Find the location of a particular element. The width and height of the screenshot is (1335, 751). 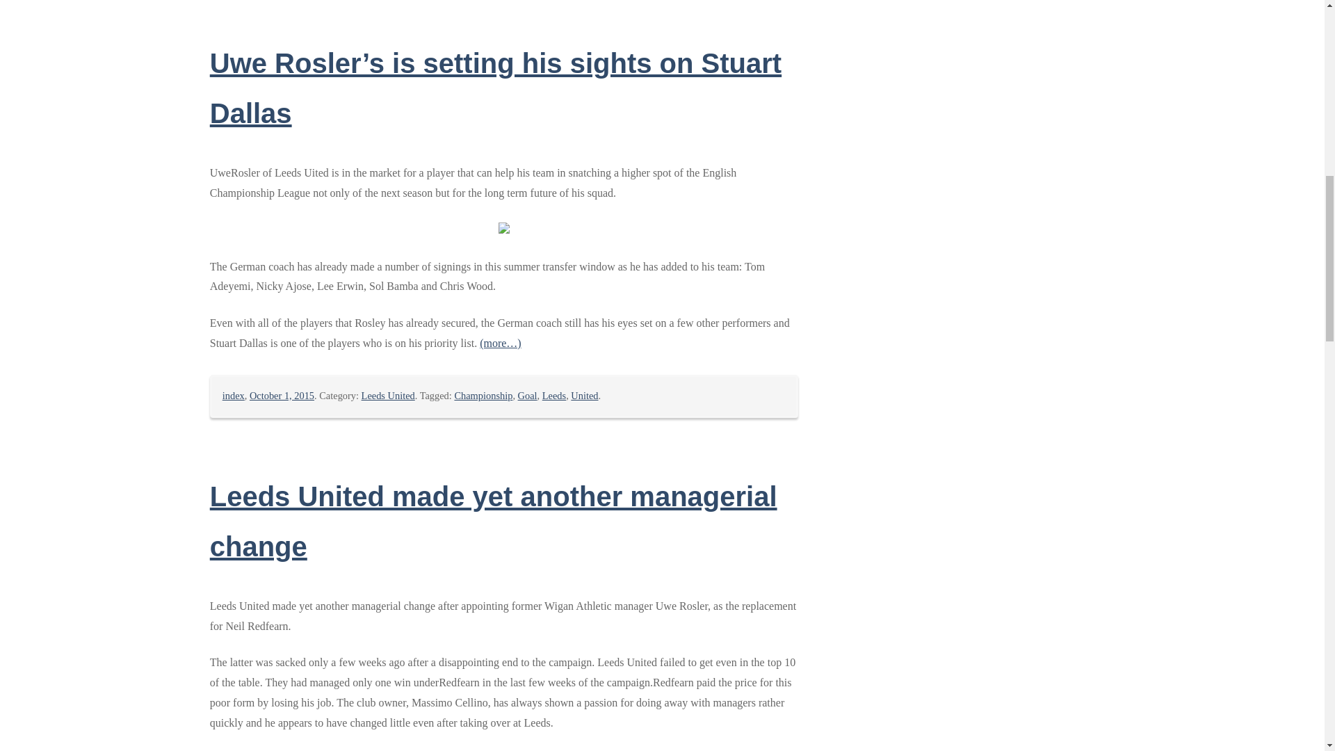

October 1, 2015 is located at coordinates (282, 395).